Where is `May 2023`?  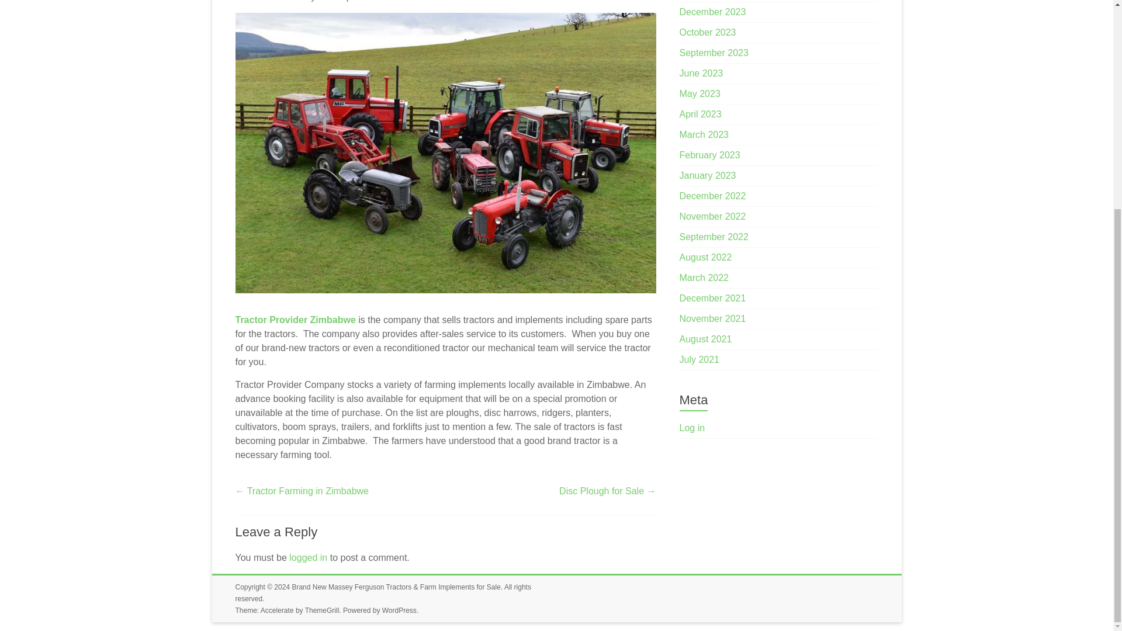 May 2023 is located at coordinates (700, 93).